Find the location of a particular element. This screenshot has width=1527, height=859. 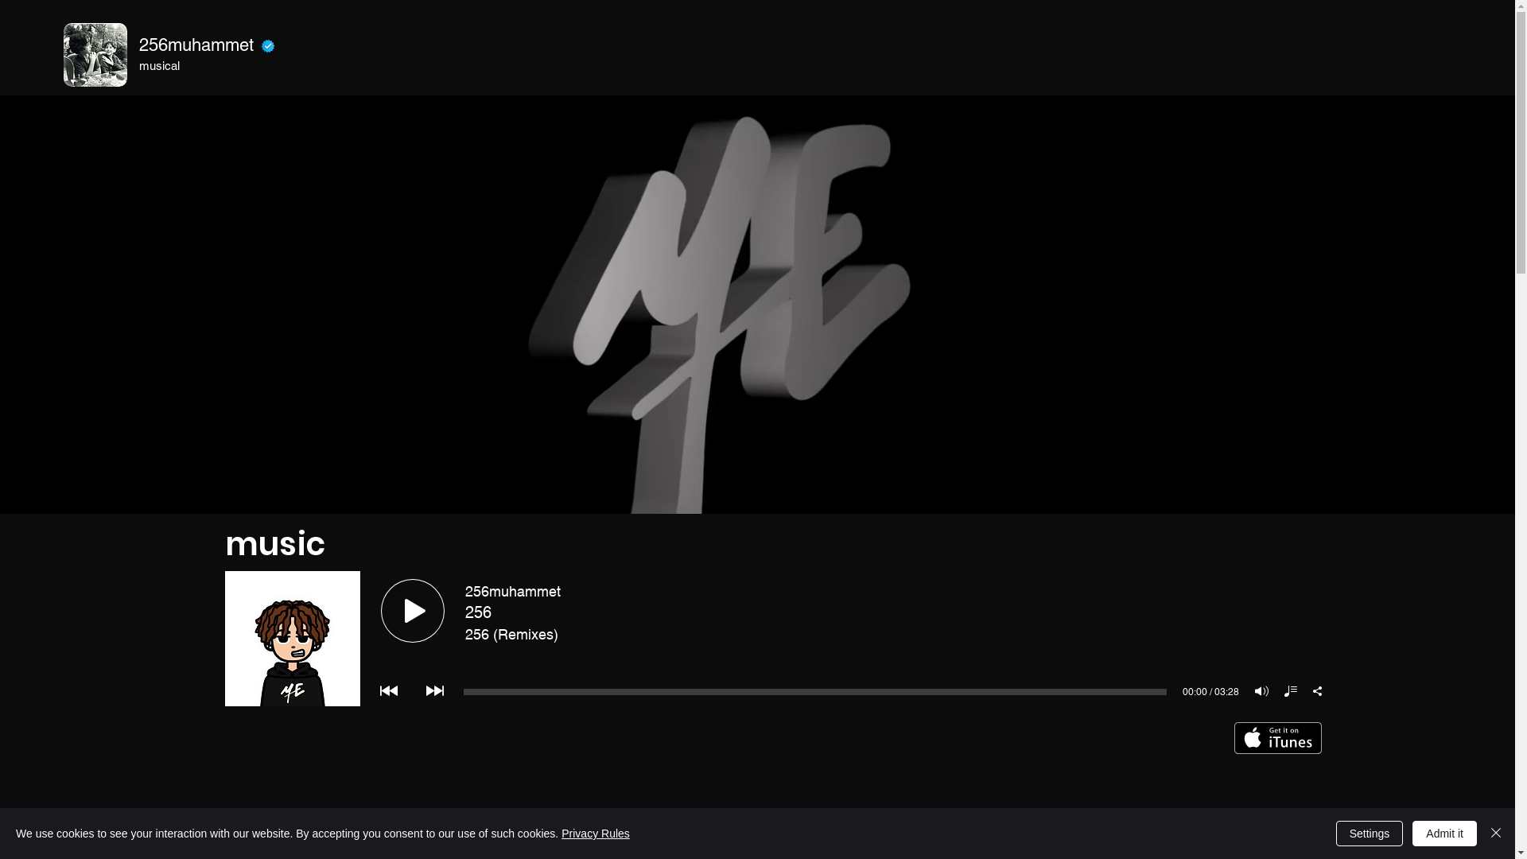

Admit it is located at coordinates (1444, 834).